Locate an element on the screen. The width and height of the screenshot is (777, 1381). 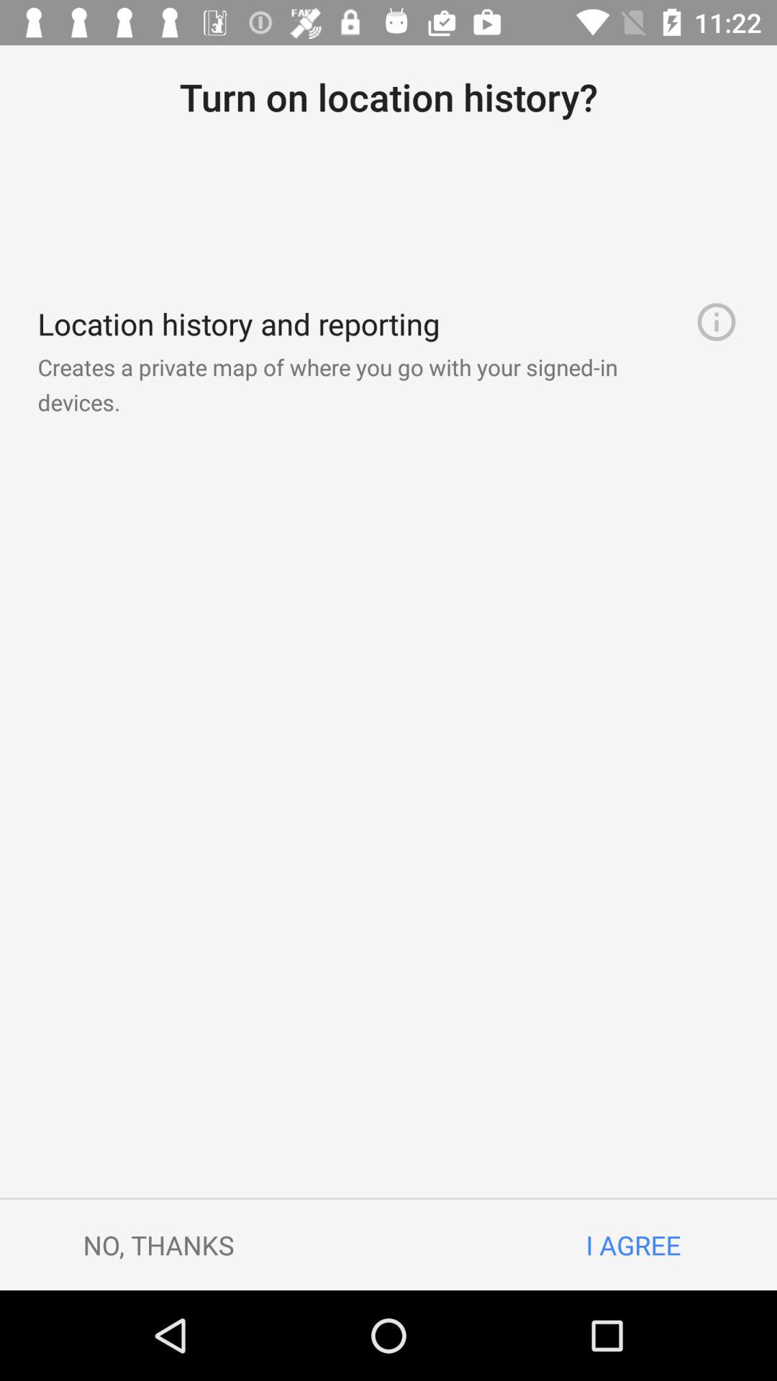
press item next to i agree icon is located at coordinates (158, 1244).